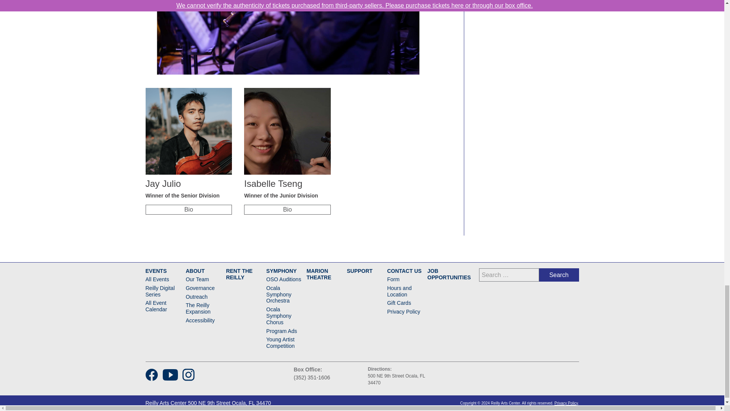 This screenshot has width=730, height=411. What do you see at coordinates (188, 209) in the screenshot?
I see `Bio` at bounding box center [188, 209].